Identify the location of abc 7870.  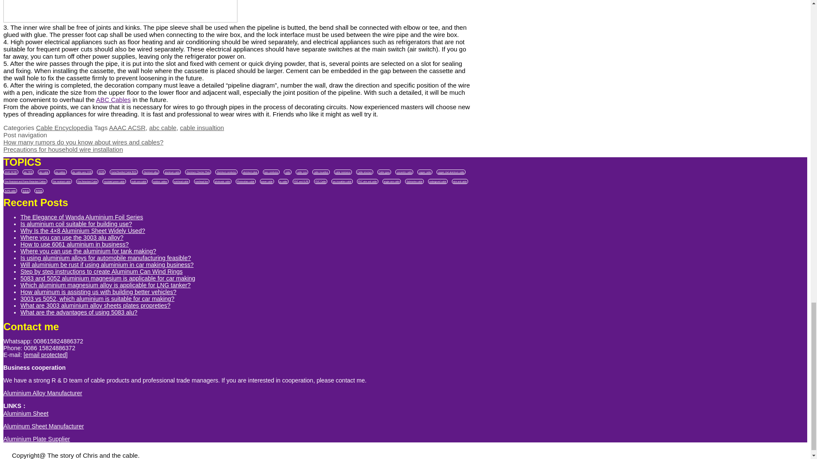
(28, 172).